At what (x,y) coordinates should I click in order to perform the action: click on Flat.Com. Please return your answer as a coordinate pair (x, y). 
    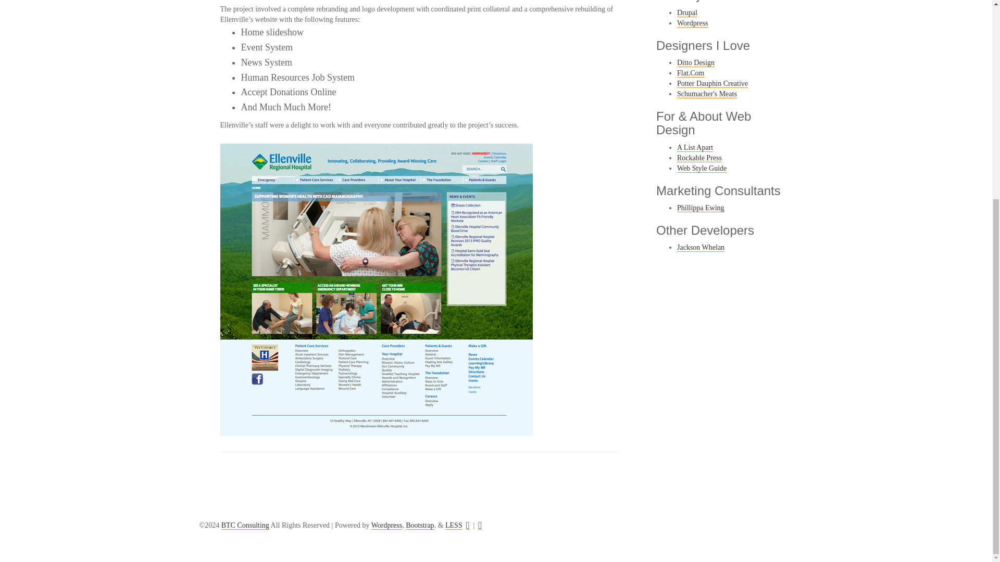
    Looking at the image, I should click on (691, 73).